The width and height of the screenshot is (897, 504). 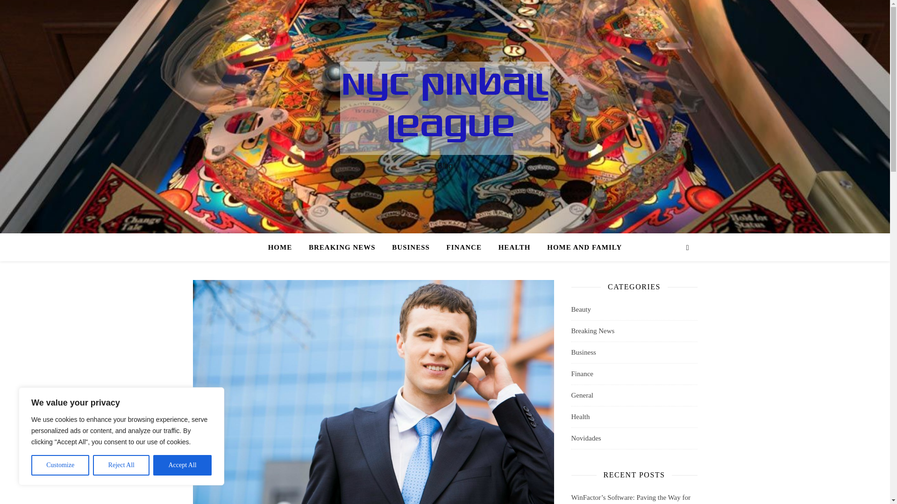 I want to click on HOME, so click(x=284, y=247).